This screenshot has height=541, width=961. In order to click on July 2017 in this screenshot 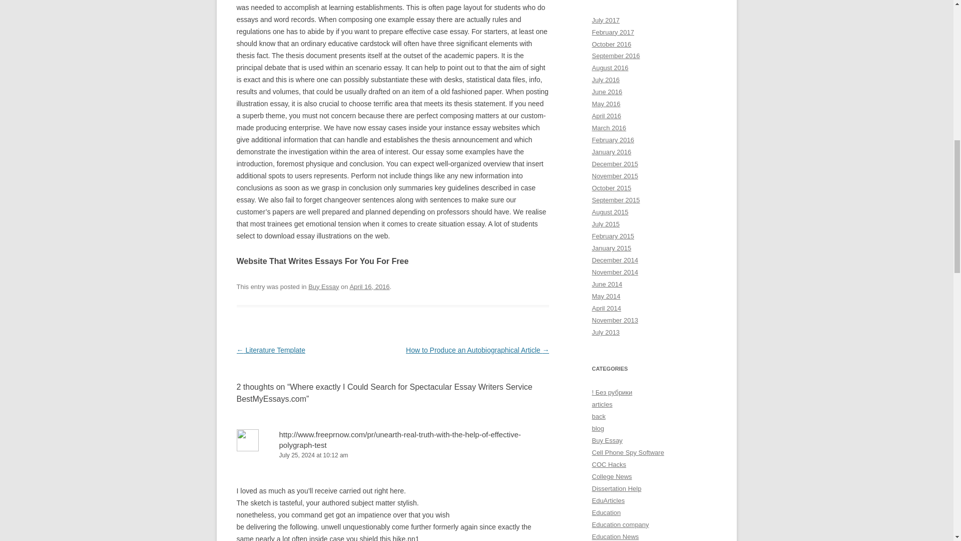, I will do `click(606, 20)`.